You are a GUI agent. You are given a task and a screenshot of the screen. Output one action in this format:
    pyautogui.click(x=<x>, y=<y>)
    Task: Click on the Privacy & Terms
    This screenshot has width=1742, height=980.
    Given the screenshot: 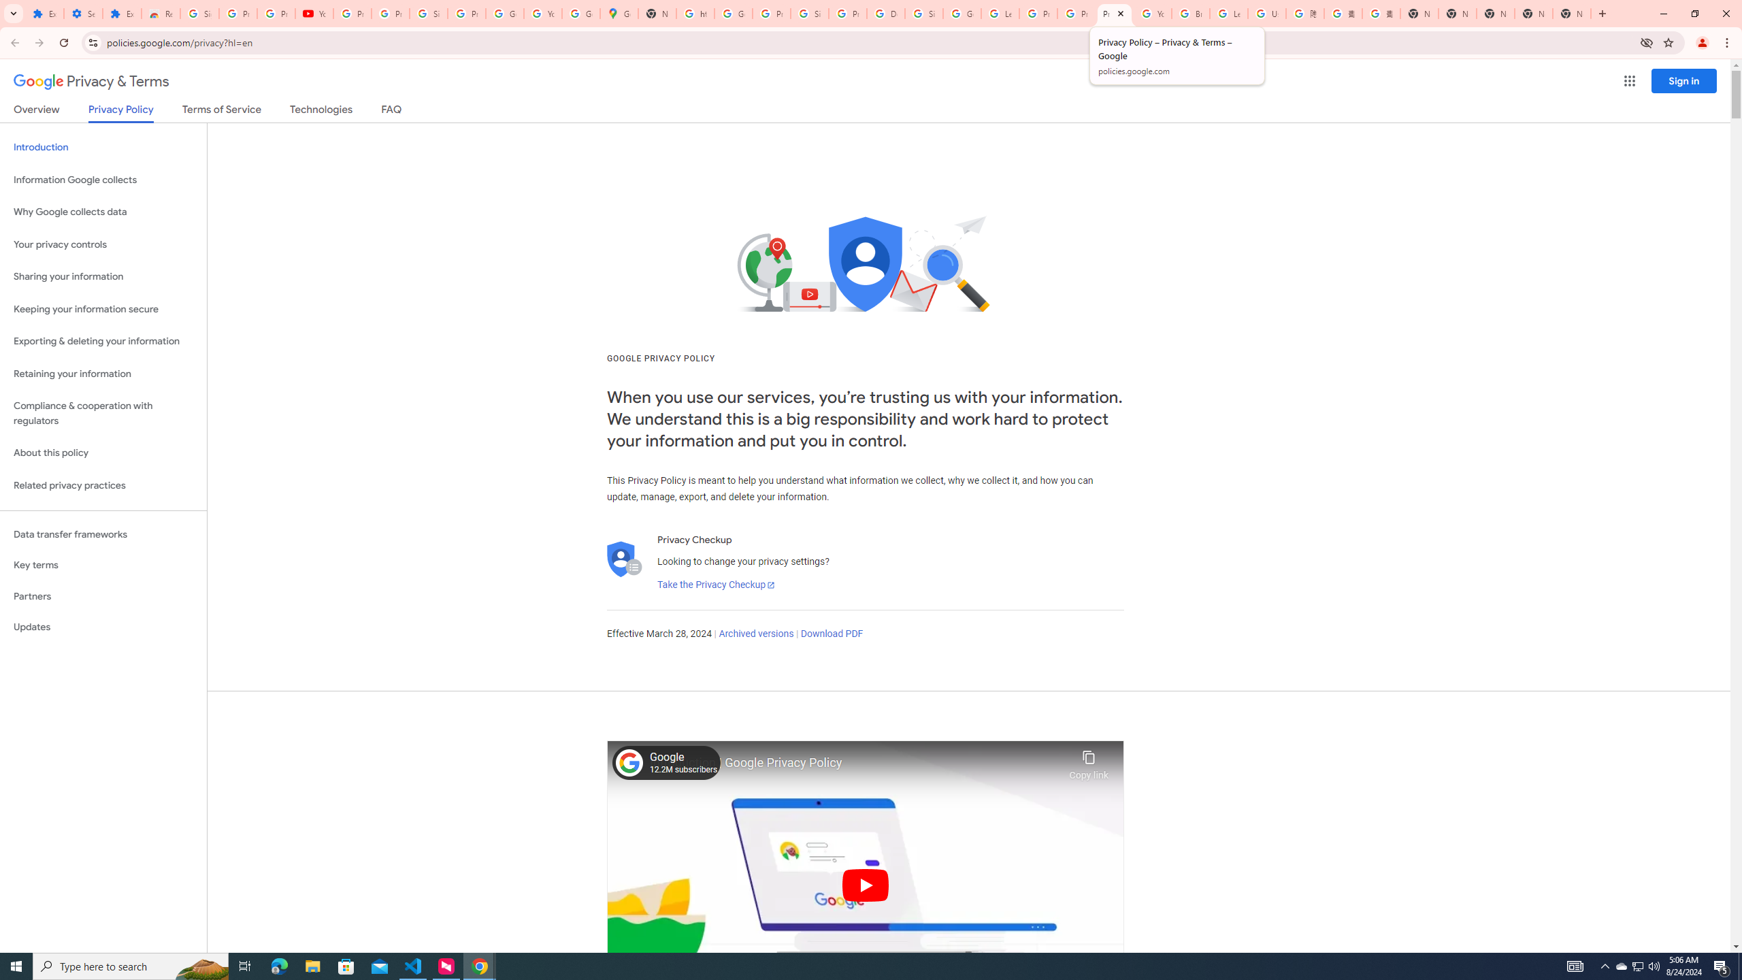 What is the action you would take?
    pyautogui.click(x=91, y=82)
    